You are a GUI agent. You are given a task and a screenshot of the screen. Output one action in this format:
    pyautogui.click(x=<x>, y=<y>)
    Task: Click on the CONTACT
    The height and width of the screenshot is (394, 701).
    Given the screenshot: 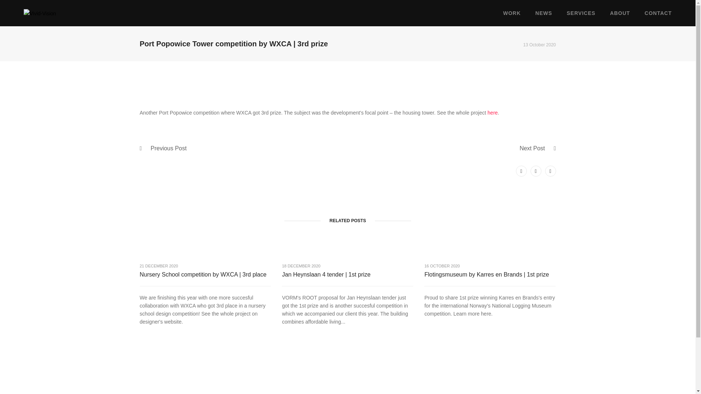 What is the action you would take?
    pyautogui.click(x=658, y=13)
    